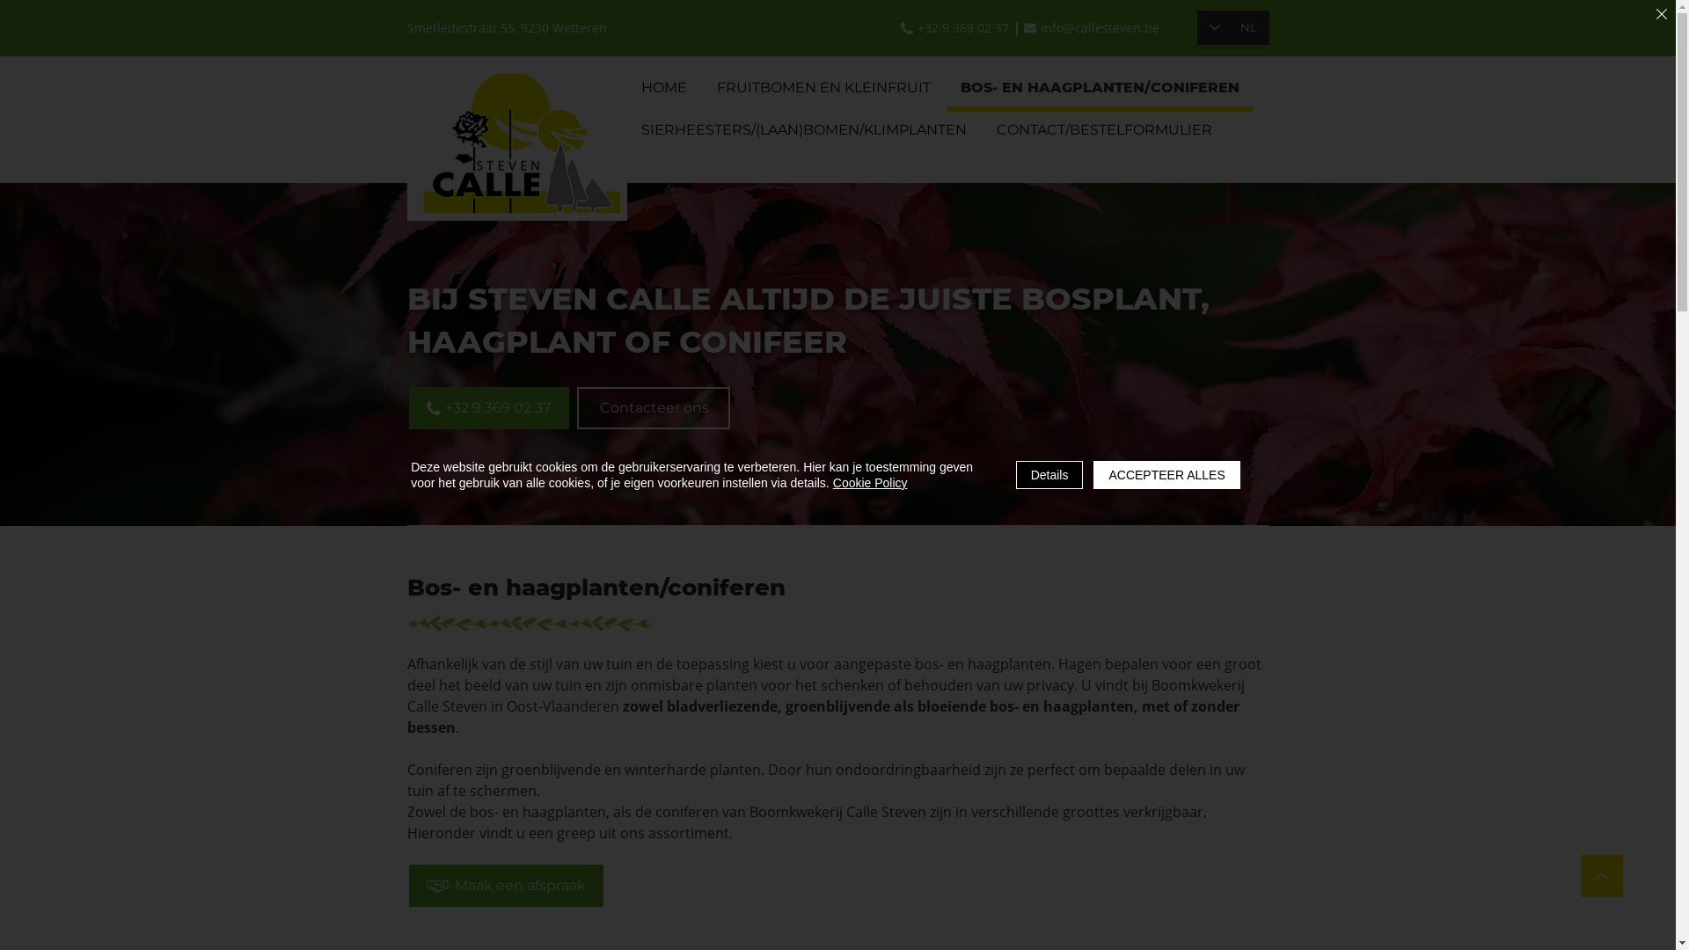  What do you see at coordinates (871, 483) in the screenshot?
I see `Cookie Policy` at bounding box center [871, 483].